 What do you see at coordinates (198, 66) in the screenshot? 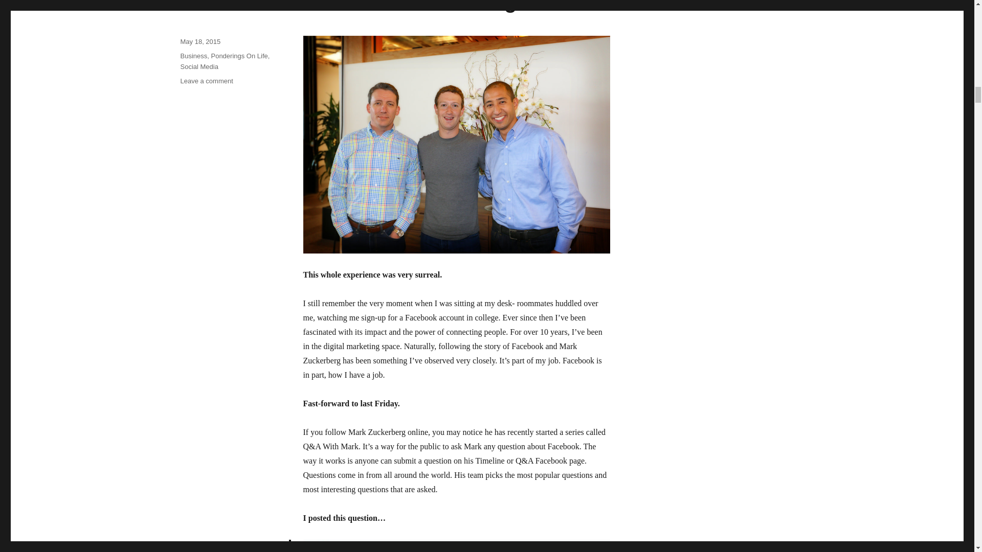
I see `Social Media` at bounding box center [198, 66].